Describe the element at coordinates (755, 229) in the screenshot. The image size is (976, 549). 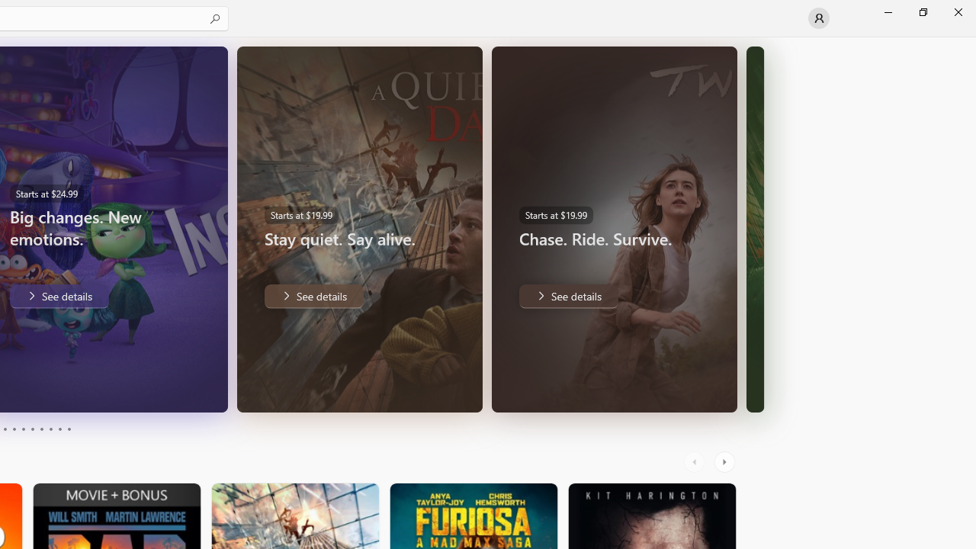
I see `AutomationID: Image` at that location.